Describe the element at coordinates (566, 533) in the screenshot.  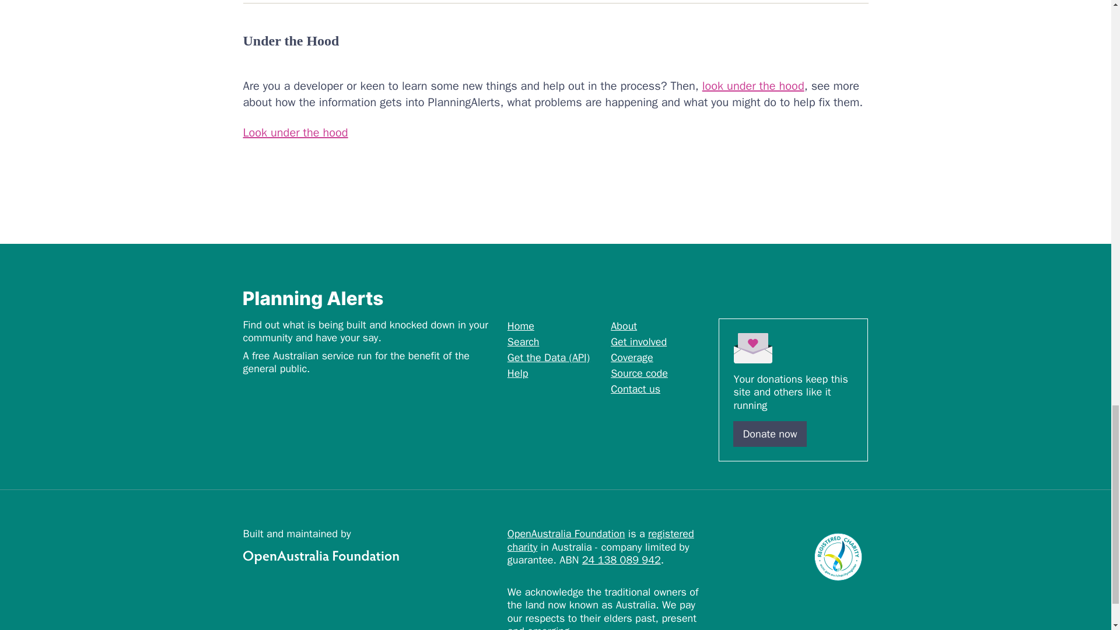
I see `OpenAustralia Foundation` at that location.